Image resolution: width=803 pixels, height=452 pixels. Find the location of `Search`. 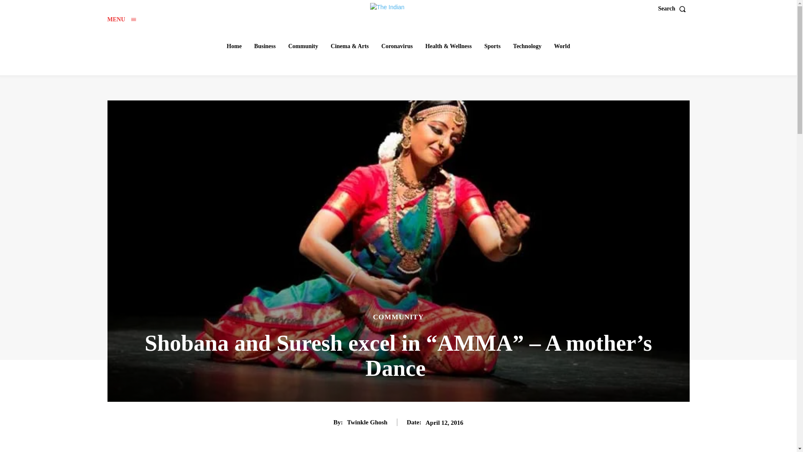

Search is located at coordinates (674, 9).